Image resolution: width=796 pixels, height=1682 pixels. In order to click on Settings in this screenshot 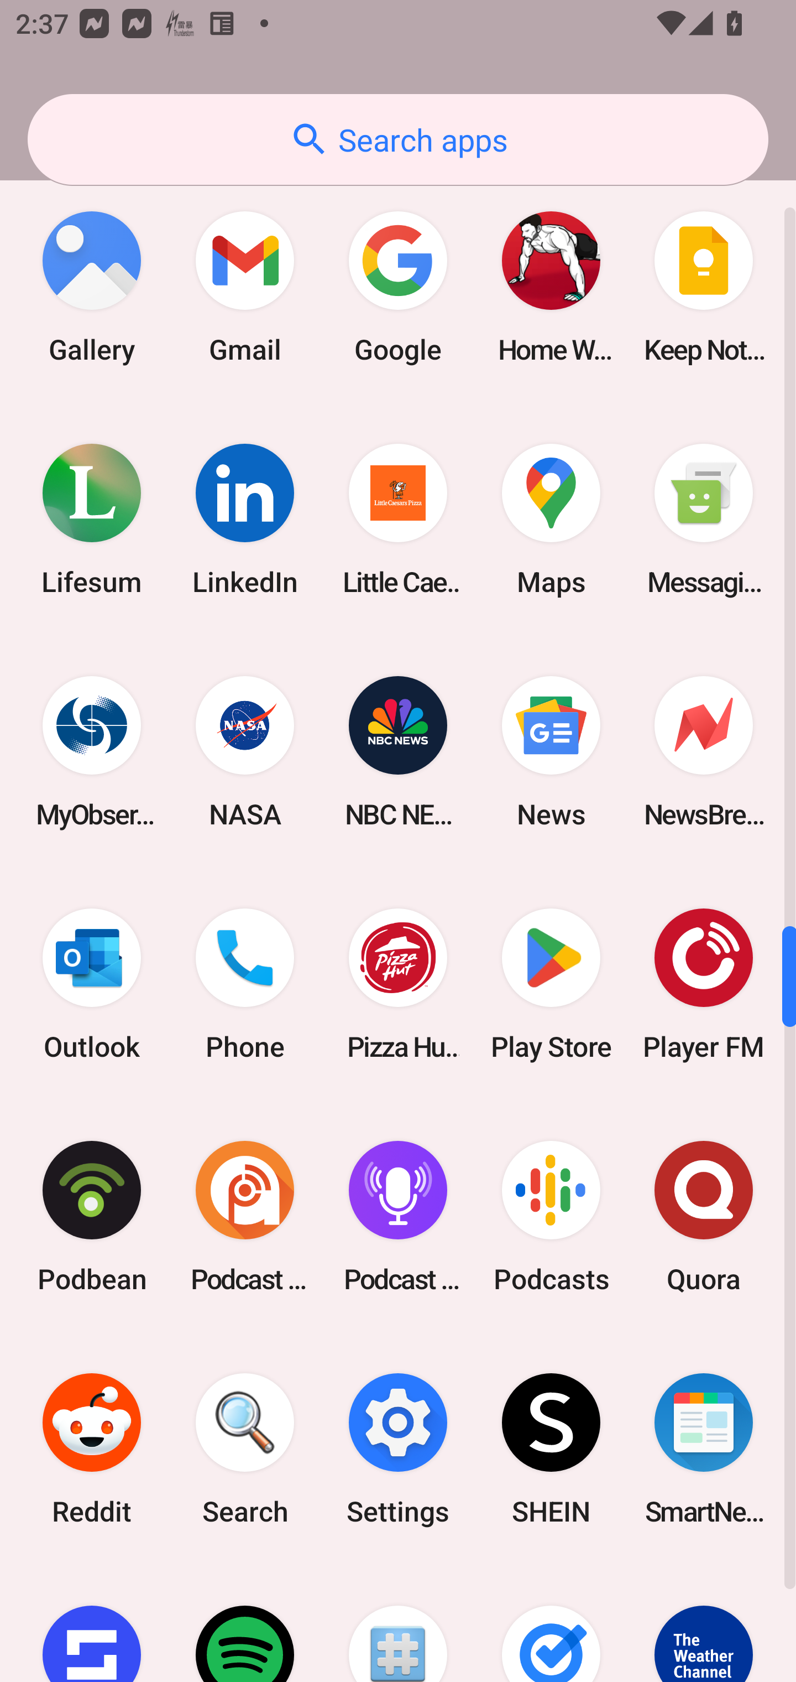, I will do `click(398, 1449)`.